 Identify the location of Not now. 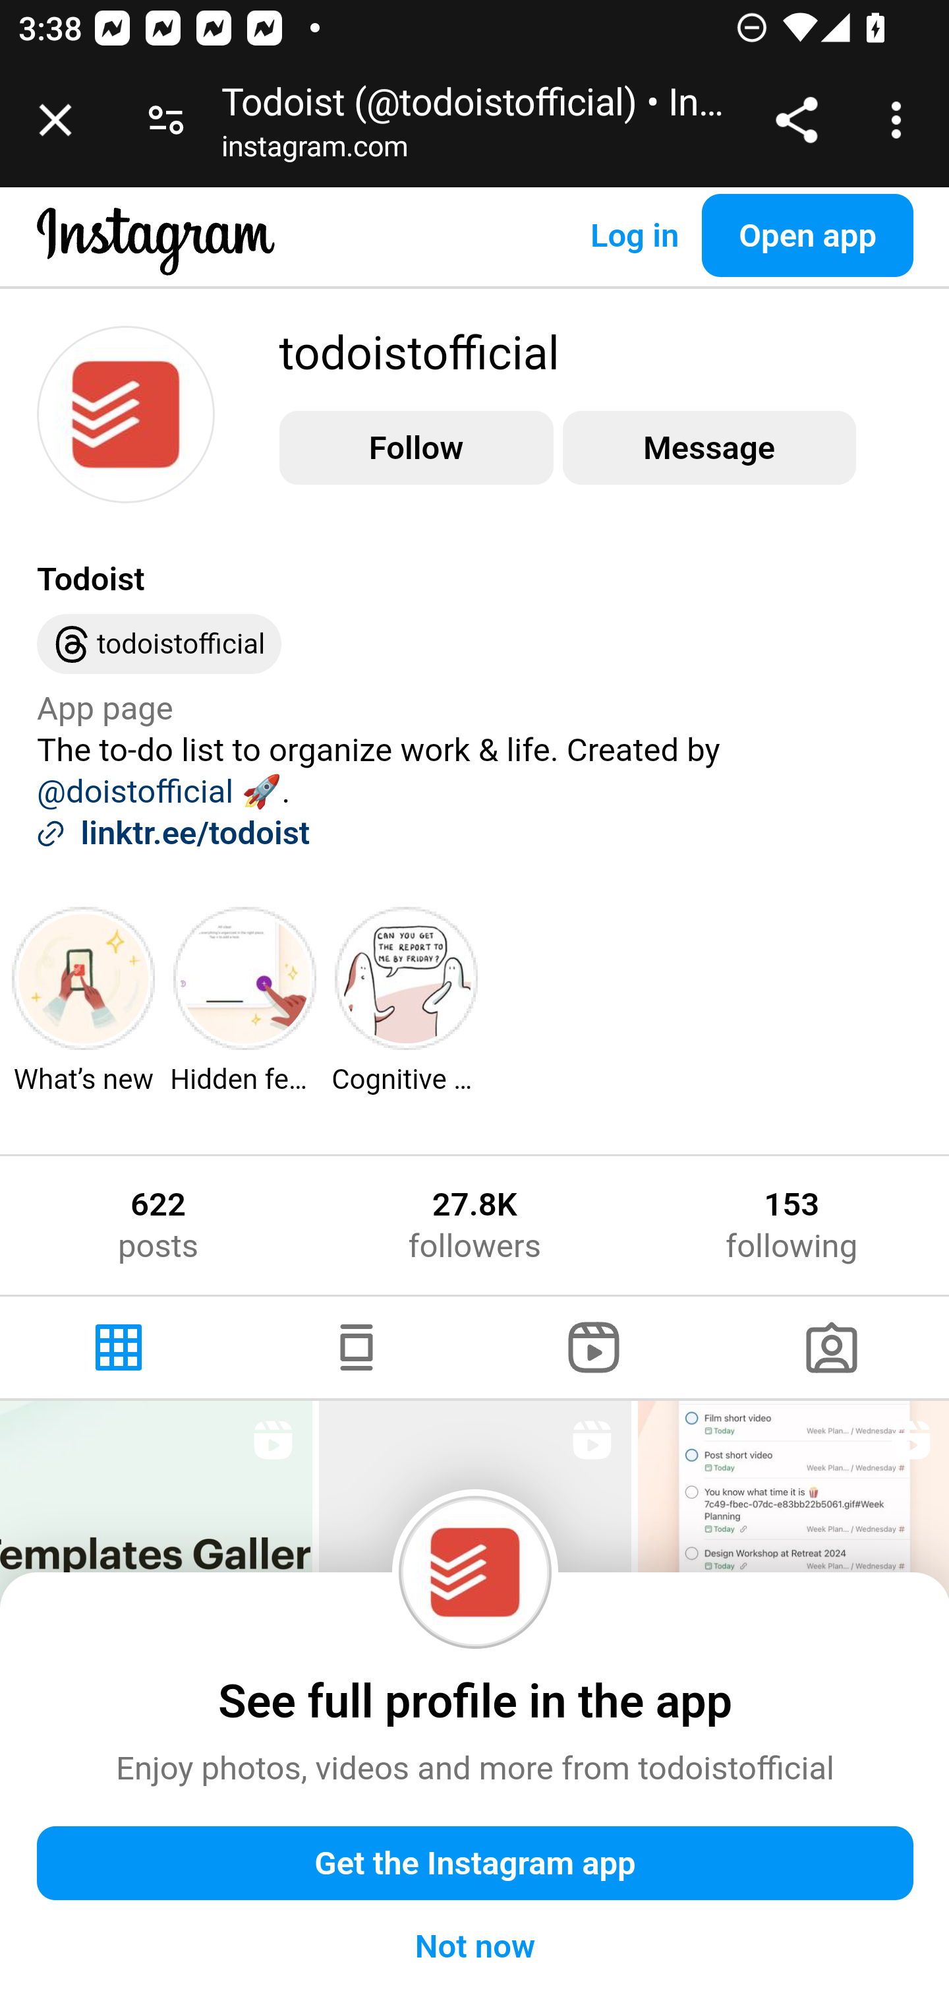
(476, 1947).